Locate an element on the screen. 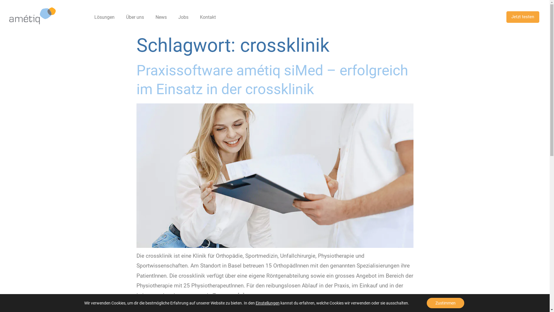  Zustimmen is located at coordinates (446, 303).